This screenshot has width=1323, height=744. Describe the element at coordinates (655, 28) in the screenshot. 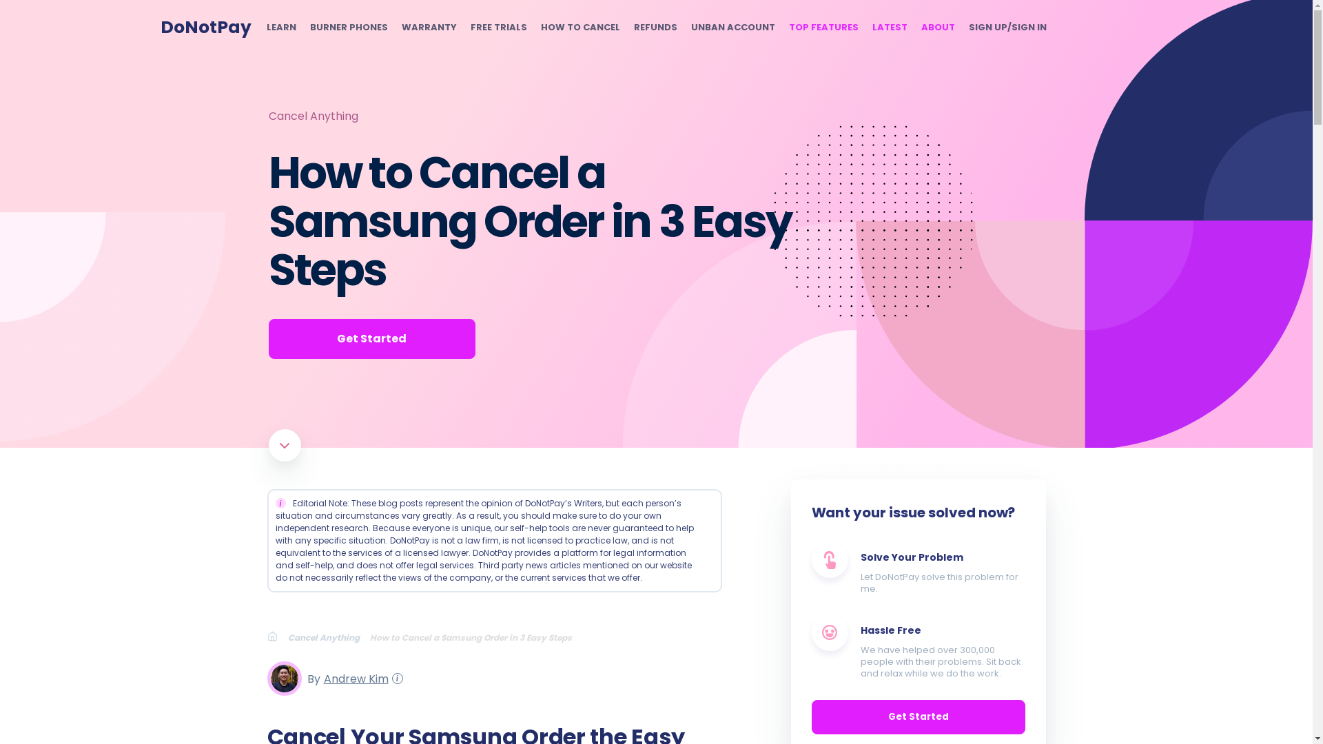

I see `REFUNDS` at that location.